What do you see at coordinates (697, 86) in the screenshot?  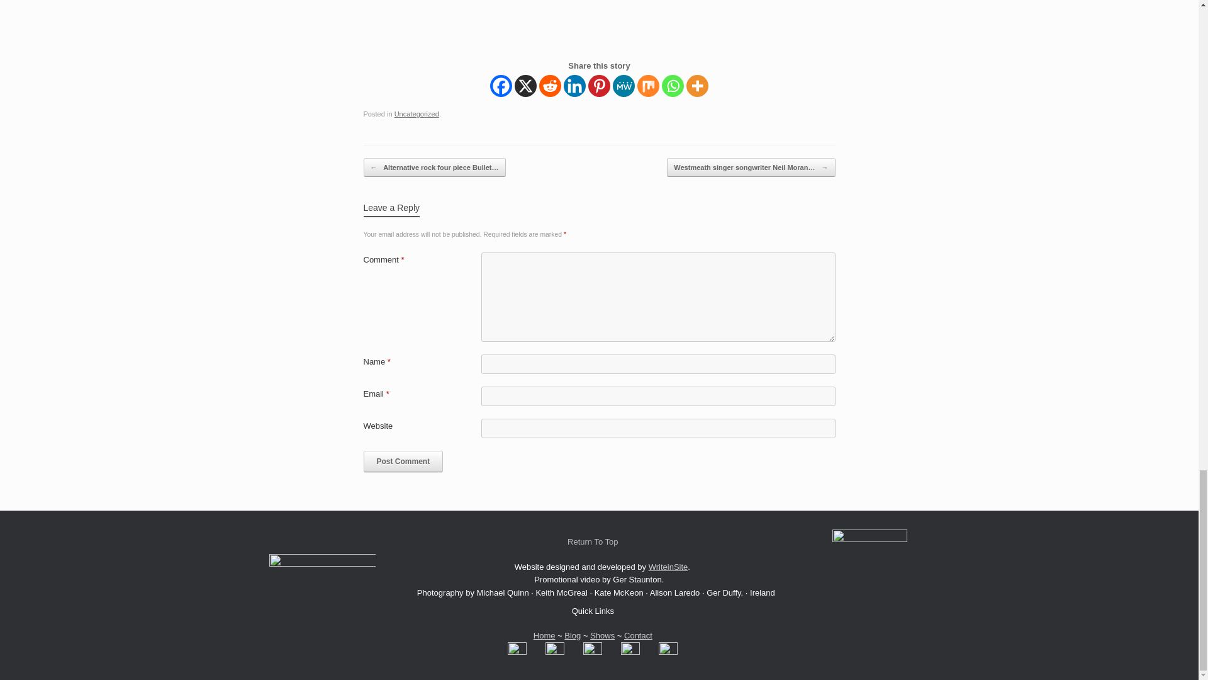 I see `More` at bounding box center [697, 86].